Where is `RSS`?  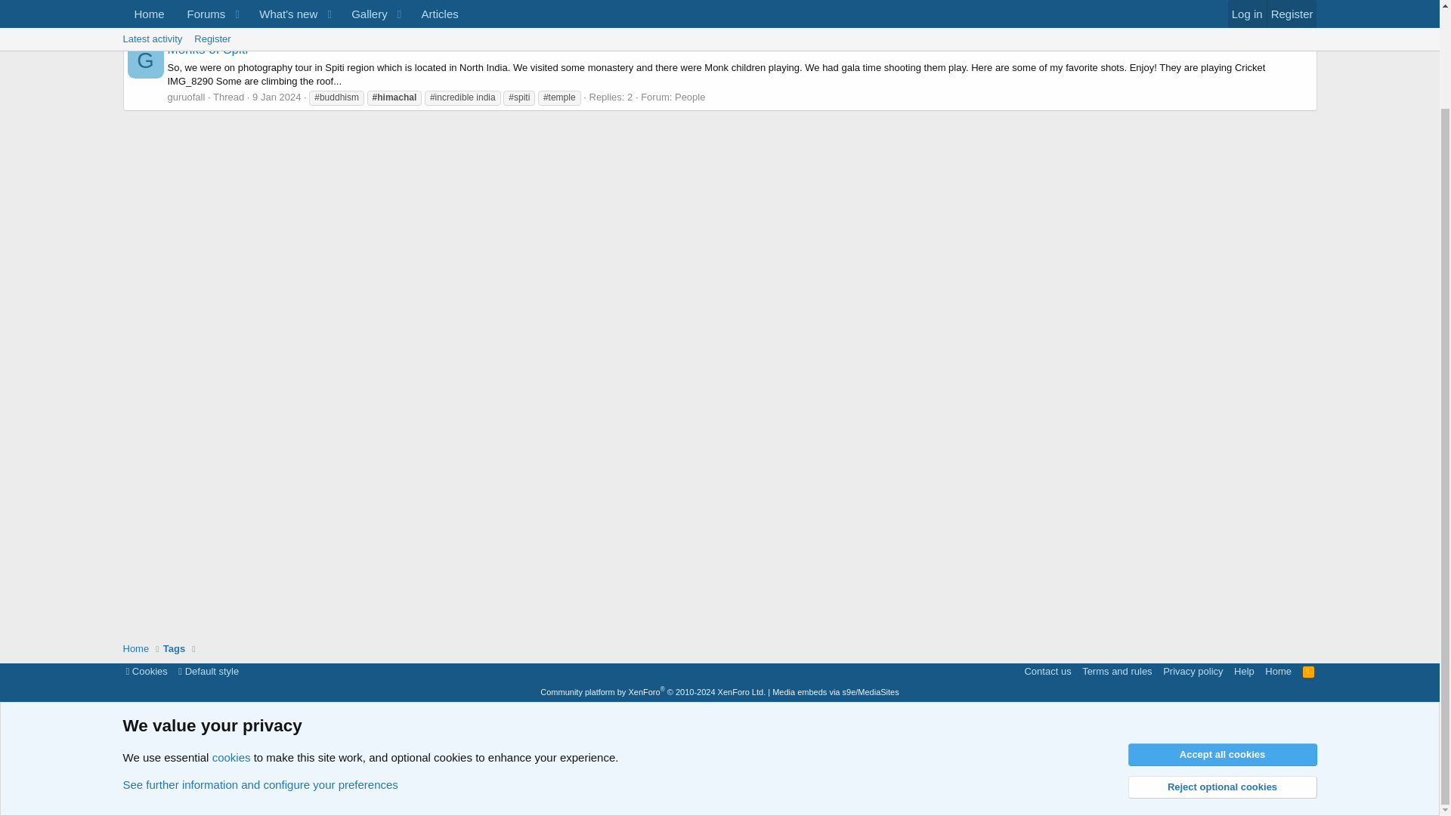 RSS is located at coordinates (1117, 671).